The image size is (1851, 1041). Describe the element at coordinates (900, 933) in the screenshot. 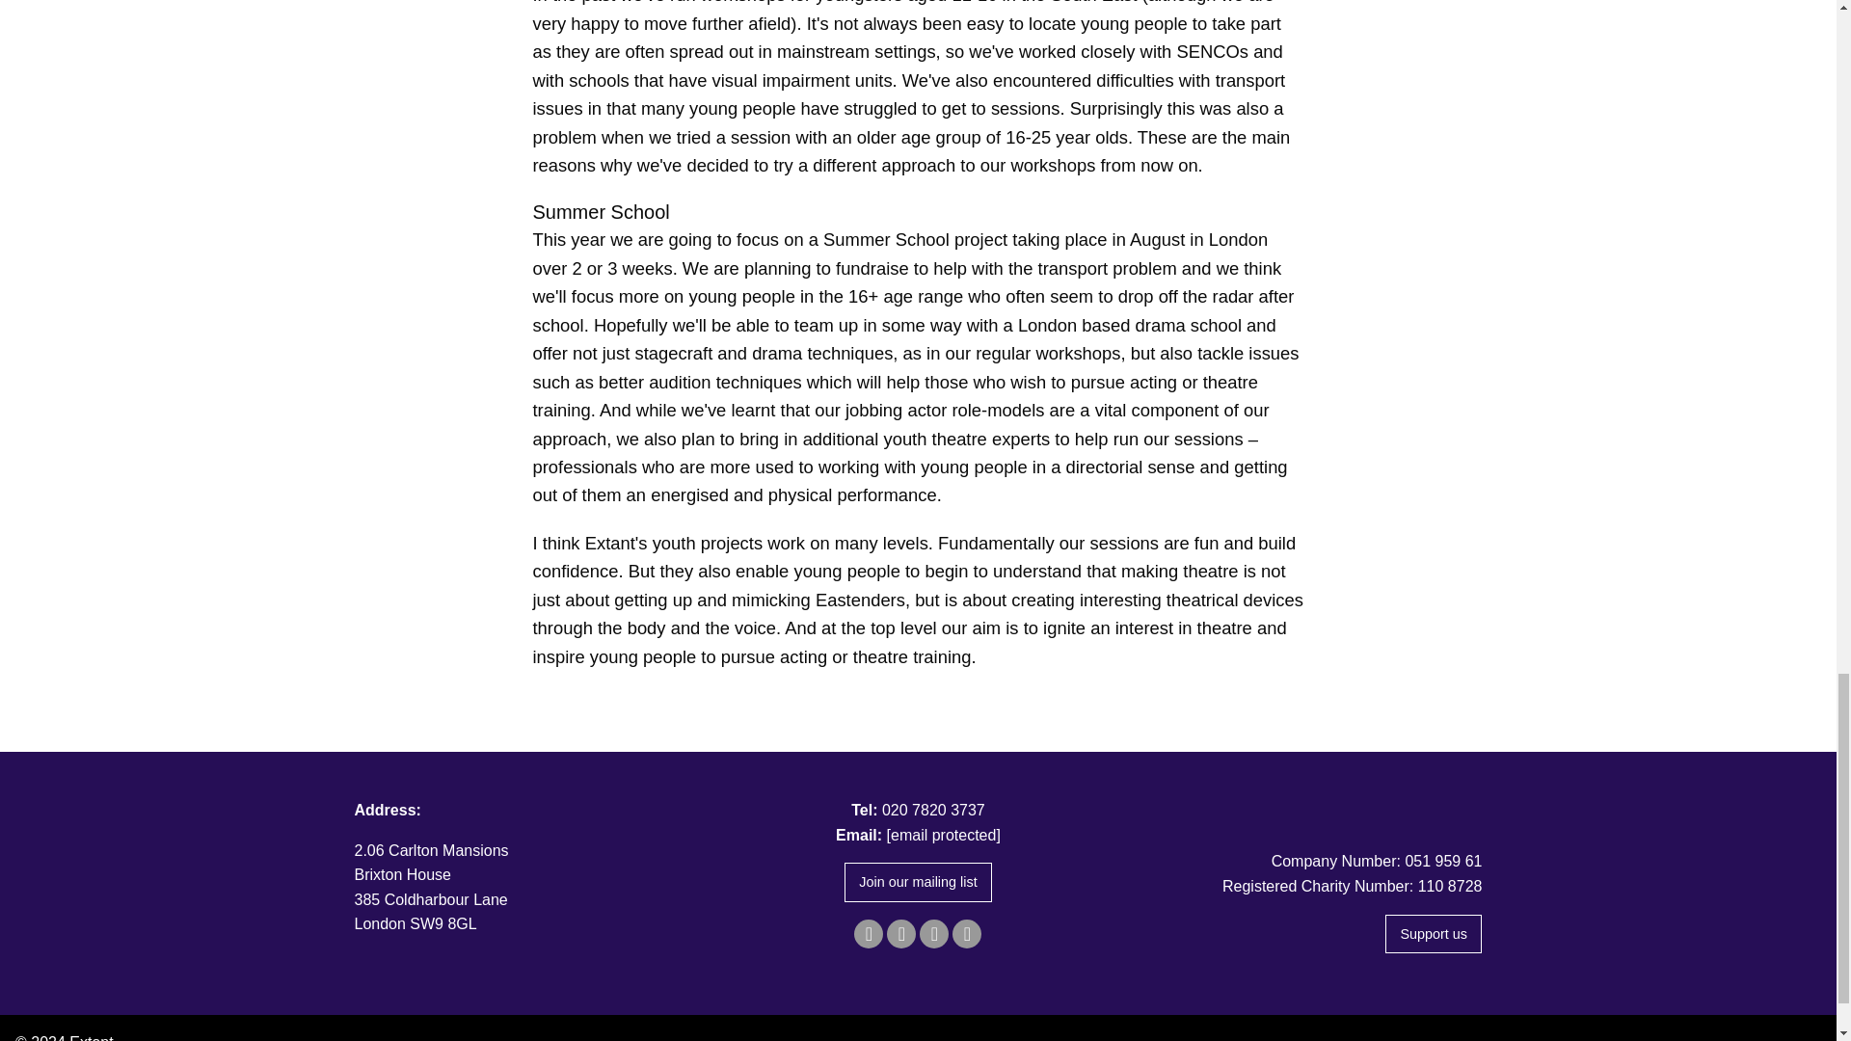

I see `twitter` at that location.